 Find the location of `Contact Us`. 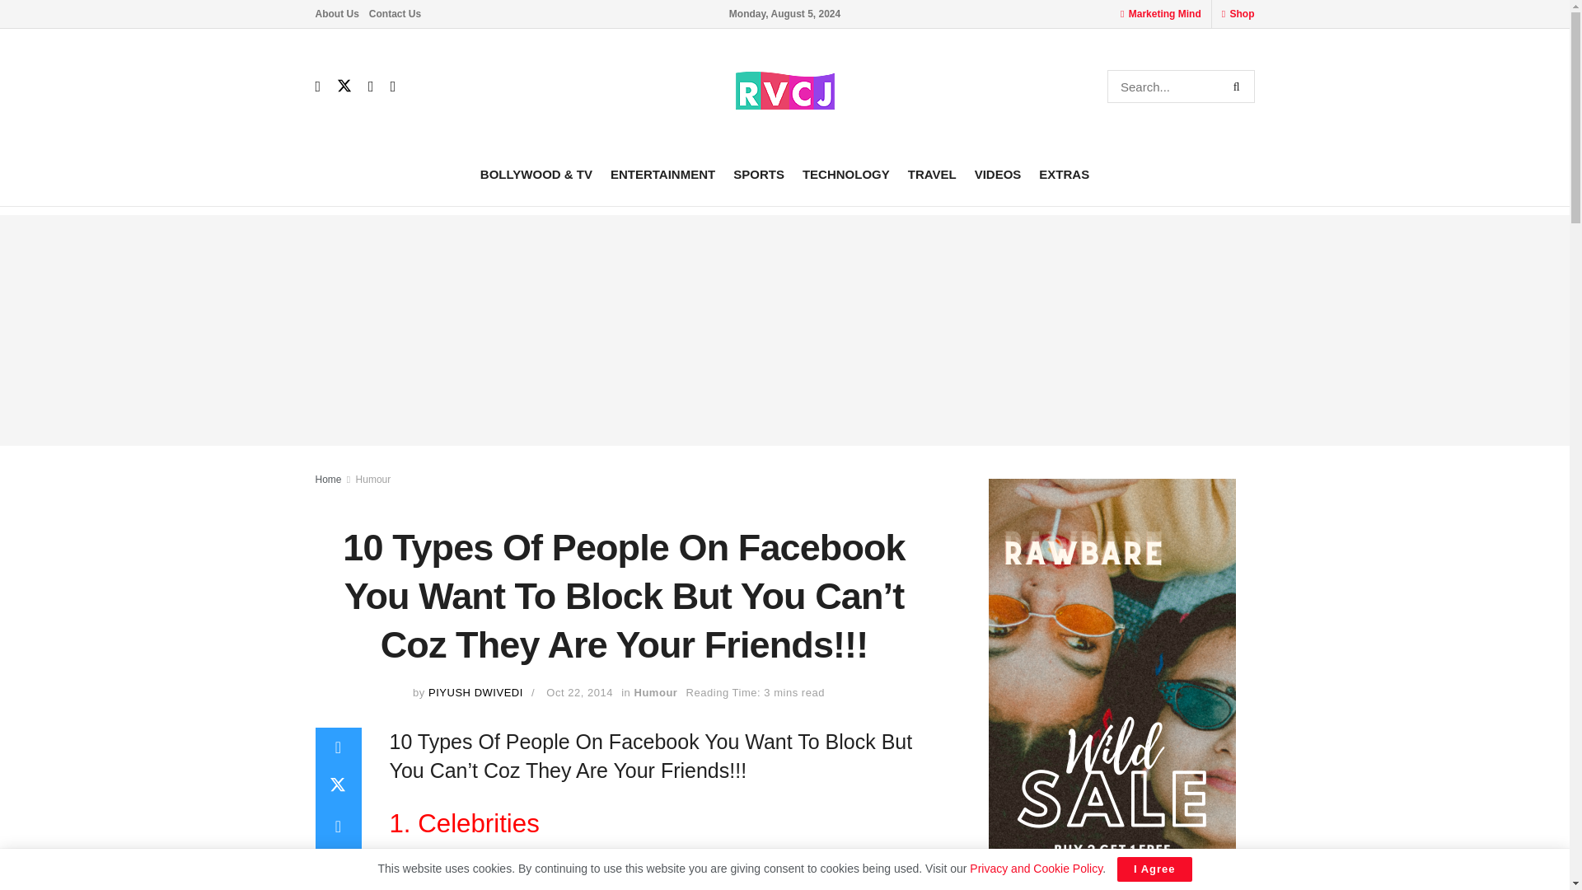

Contact Us is located at coordinates (394, 13).